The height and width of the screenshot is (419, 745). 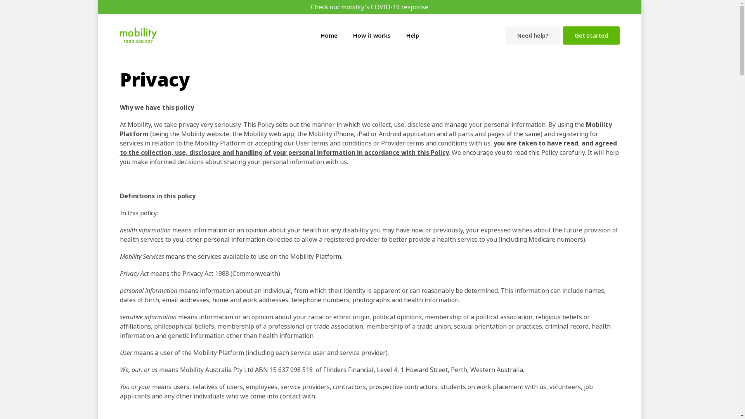 I want to click on Get started, so click(x=591, y=36).